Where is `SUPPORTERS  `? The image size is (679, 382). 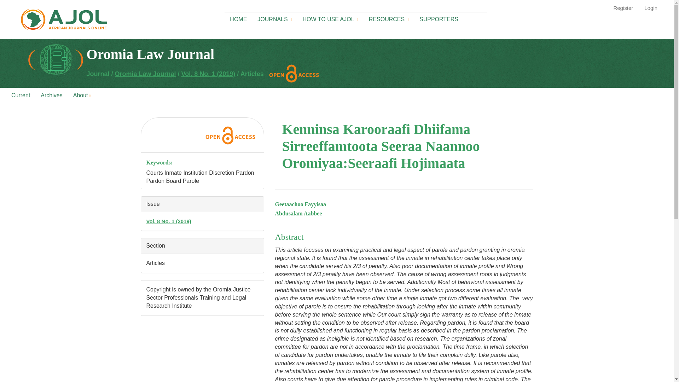 SUPPORTERS   is located at coordinates (441, 17).